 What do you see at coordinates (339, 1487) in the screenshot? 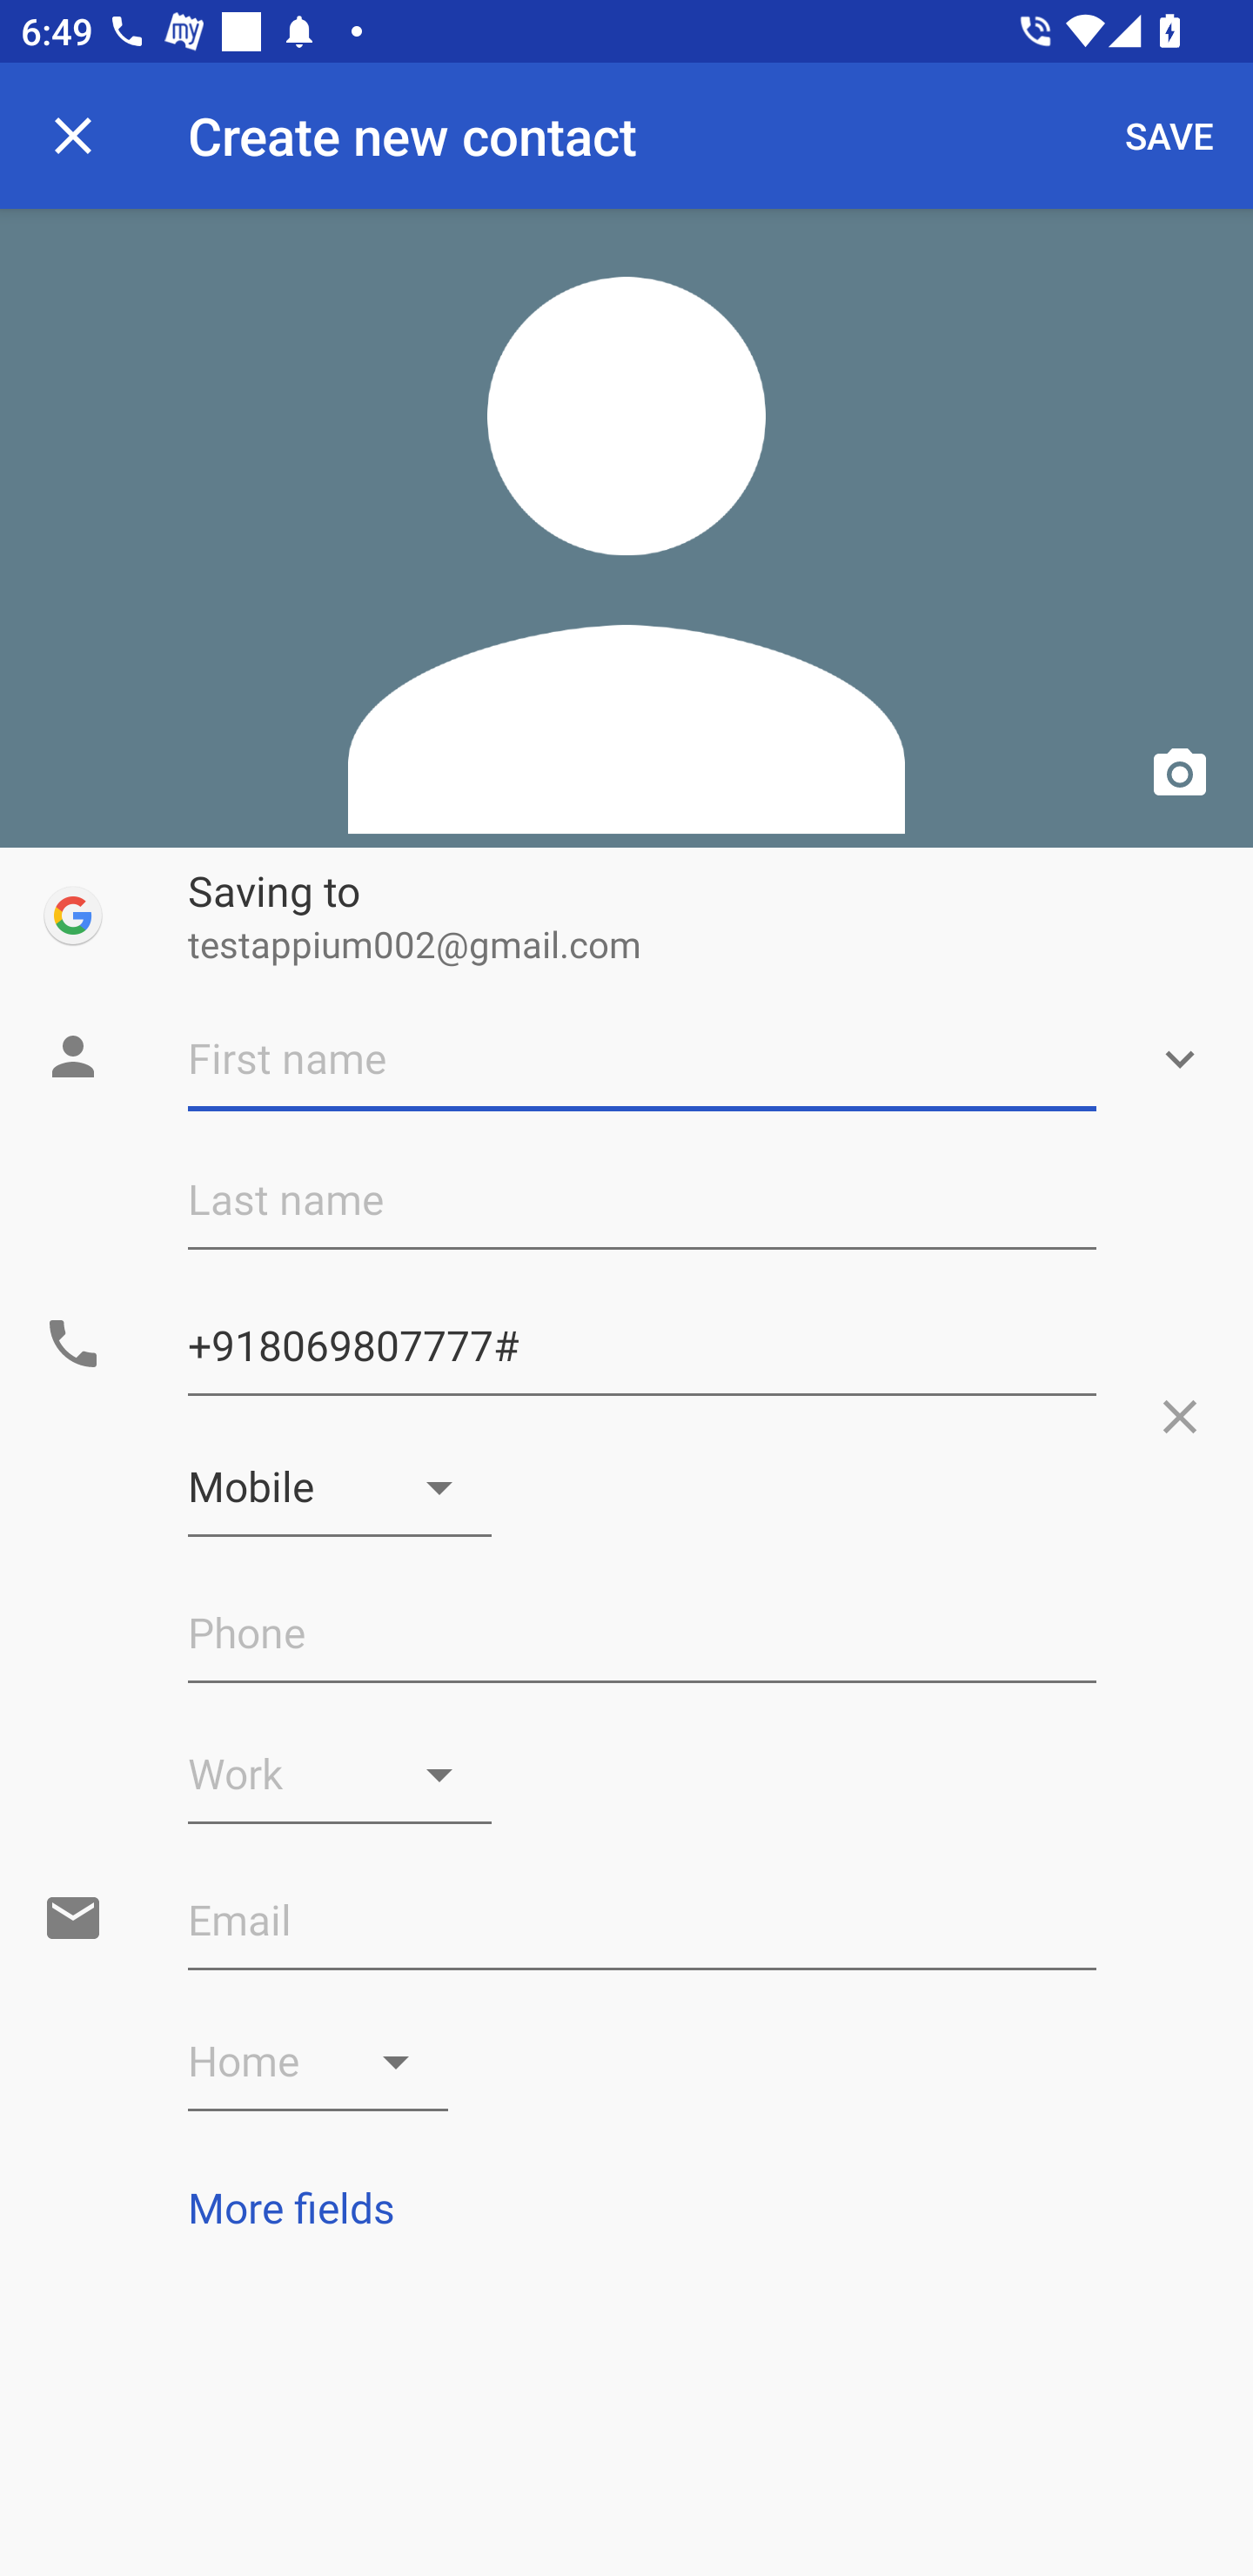
I see `Phone Mobile` at bounding box center [339, 1487].